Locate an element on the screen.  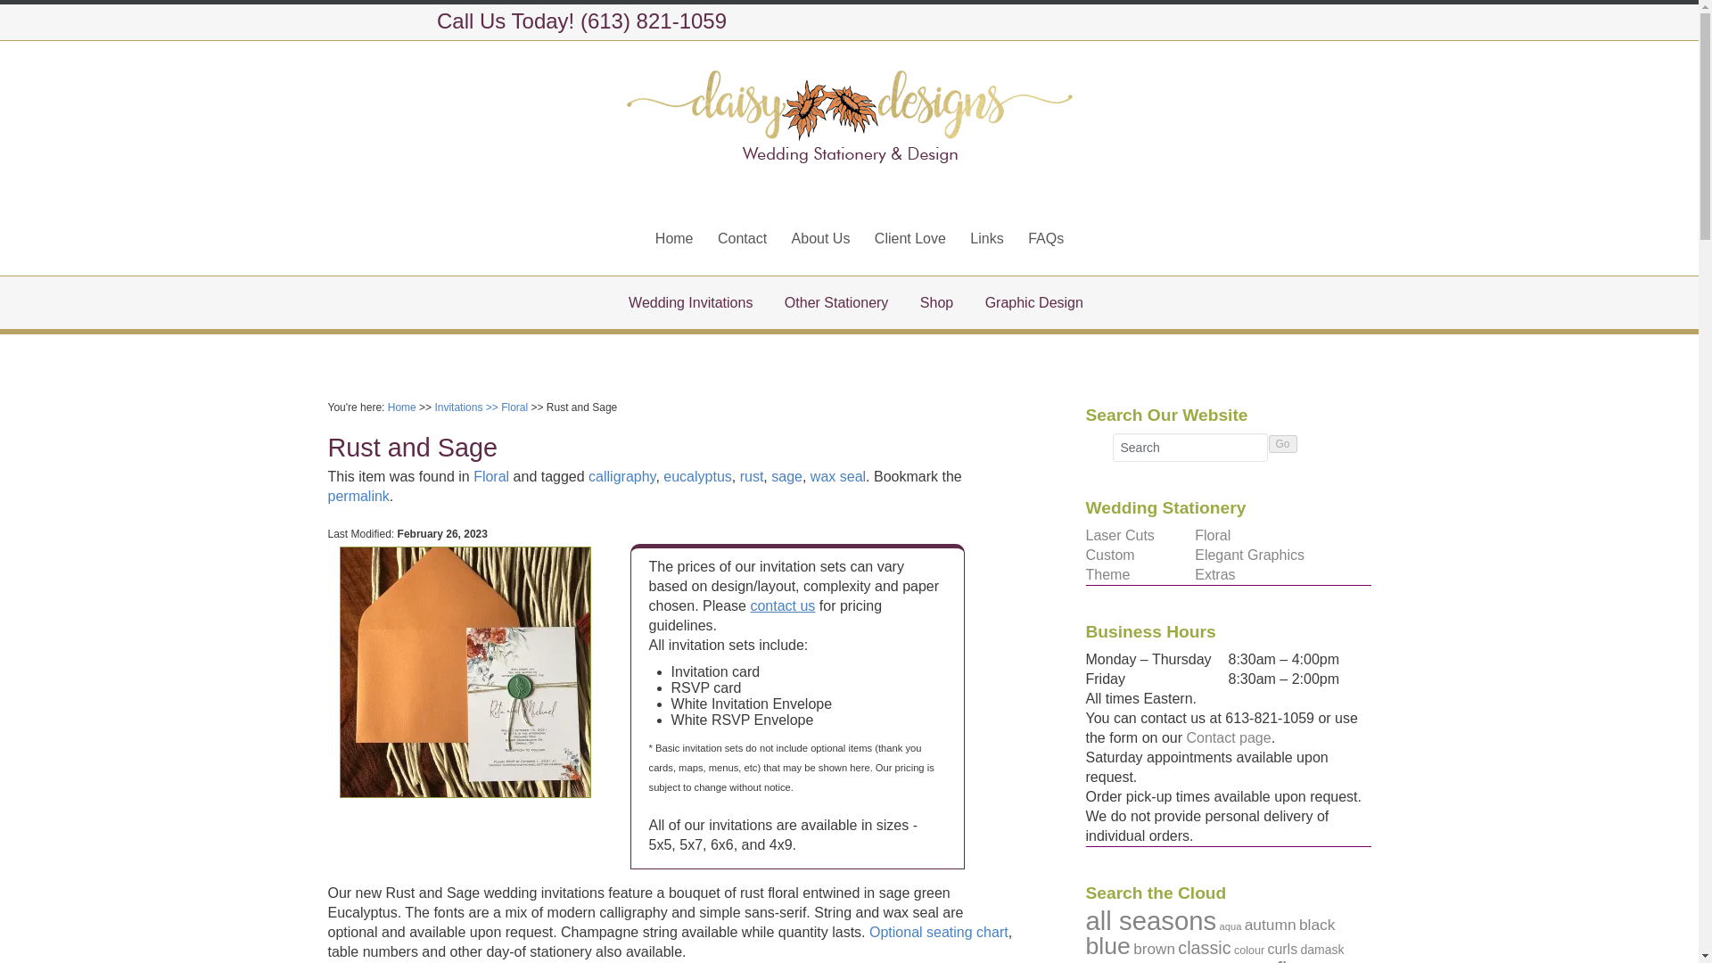
Like us on Facebook is located at coordinates (1090, 22).